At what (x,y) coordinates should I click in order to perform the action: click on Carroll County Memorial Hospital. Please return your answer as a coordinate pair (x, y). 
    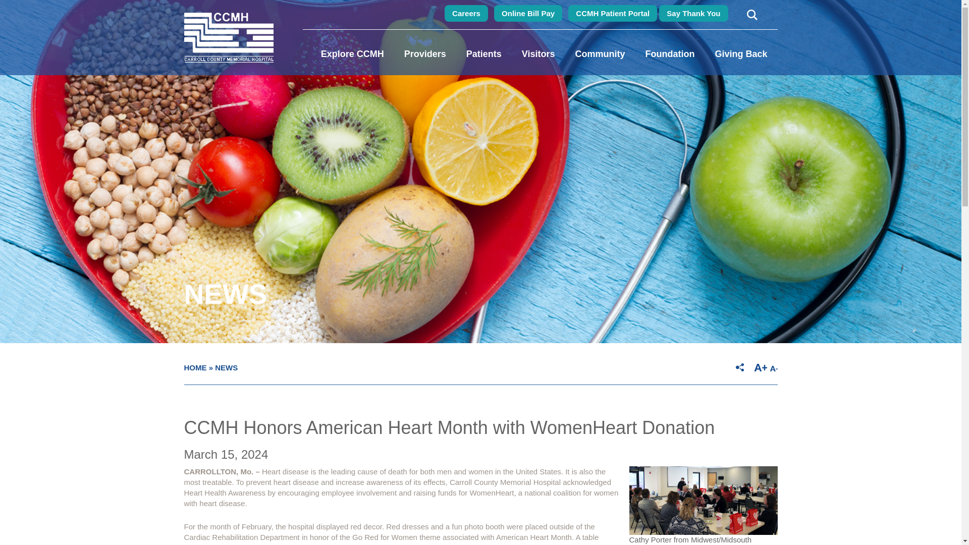
    Looking at the image, I should click on (228, 37).